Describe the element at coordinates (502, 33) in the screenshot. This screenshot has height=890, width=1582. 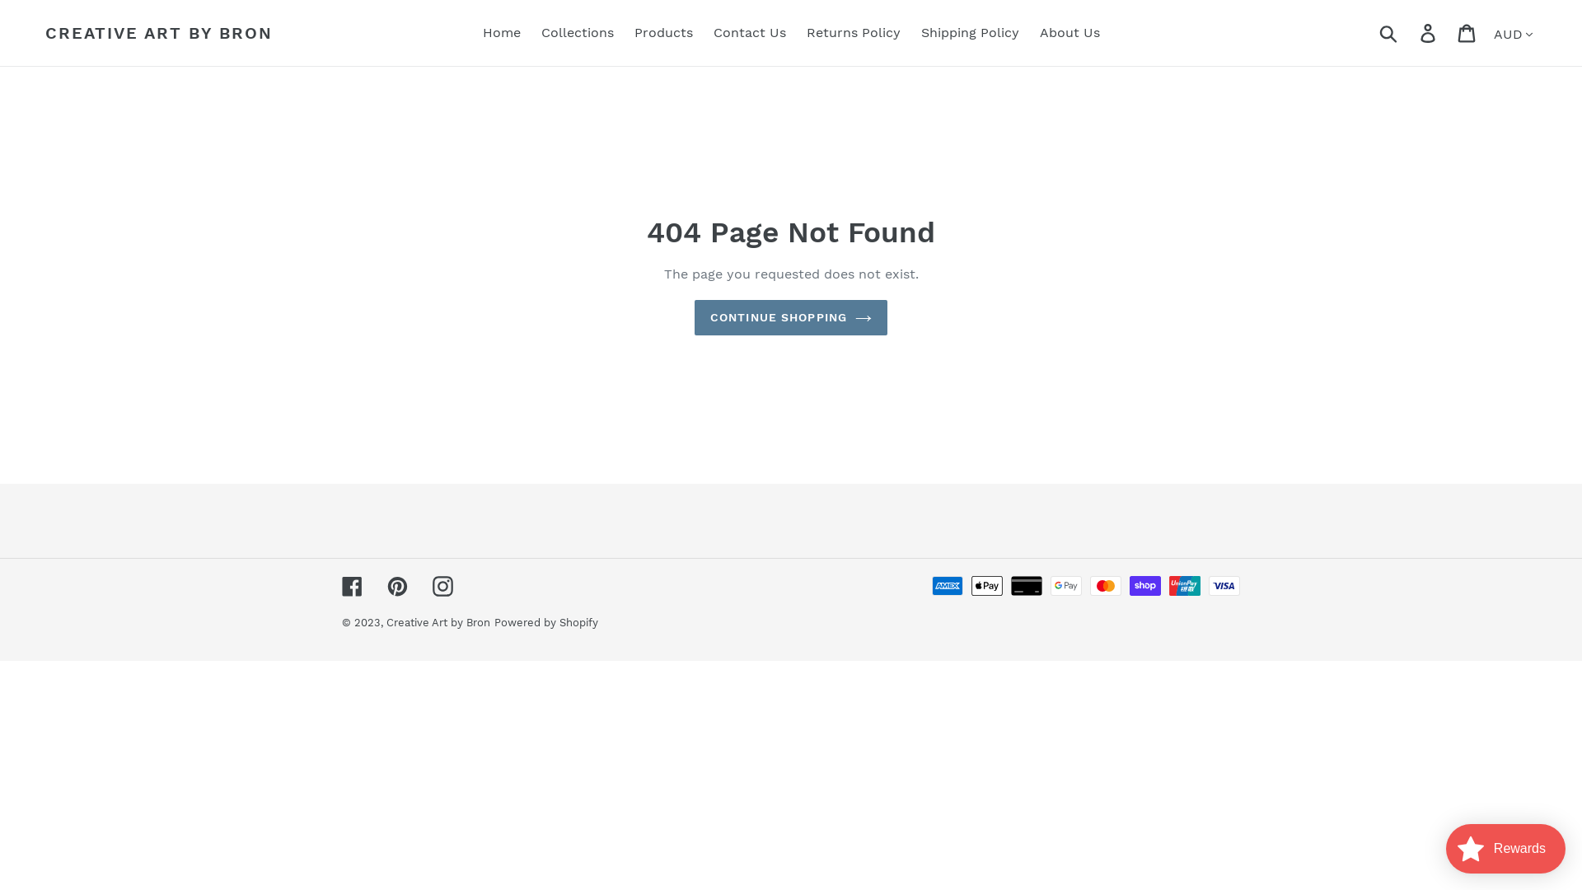
I see `Home` at that location.